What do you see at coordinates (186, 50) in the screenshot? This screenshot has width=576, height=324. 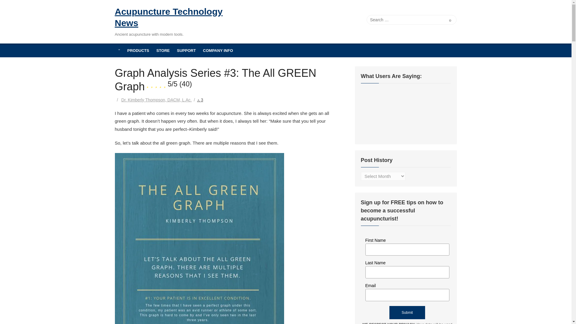 I see `SUPPORT` at bounding box center [186, 50].